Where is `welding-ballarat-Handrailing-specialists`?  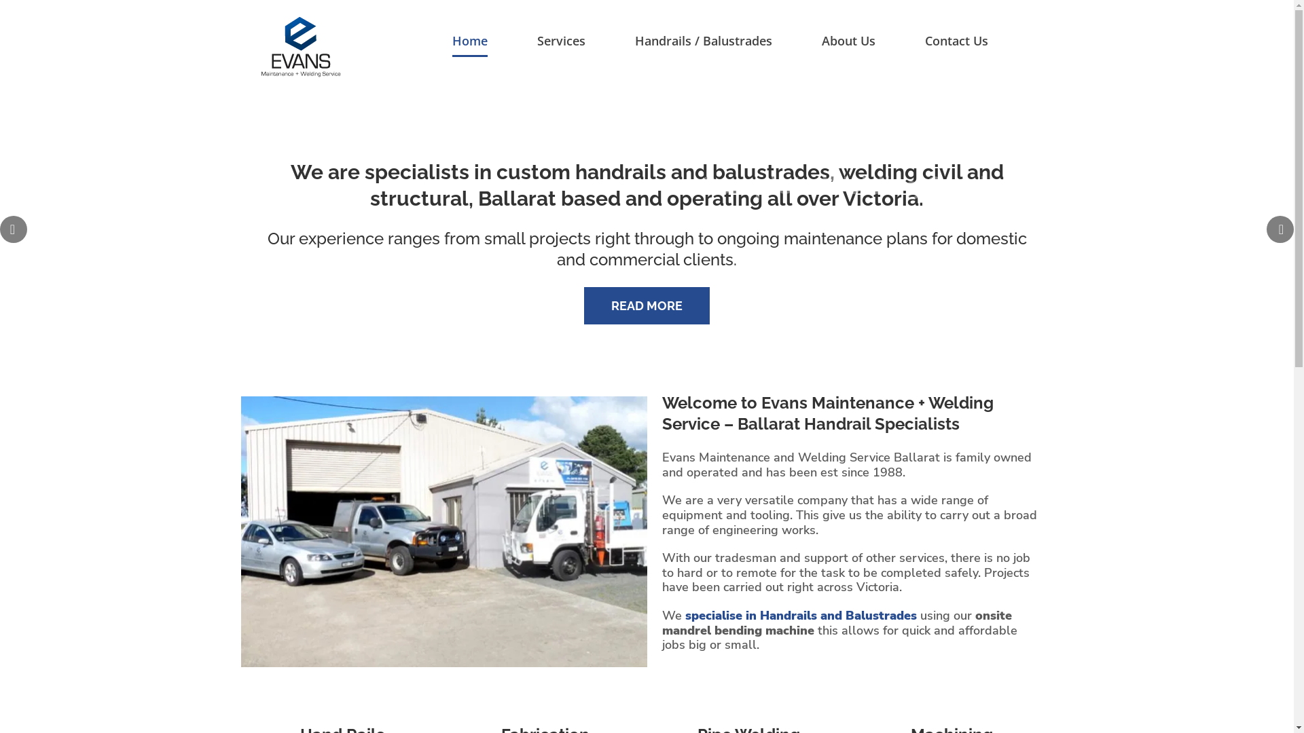 welding-ballarat-Handrailing-specialists is located at coordinates (443, 532).